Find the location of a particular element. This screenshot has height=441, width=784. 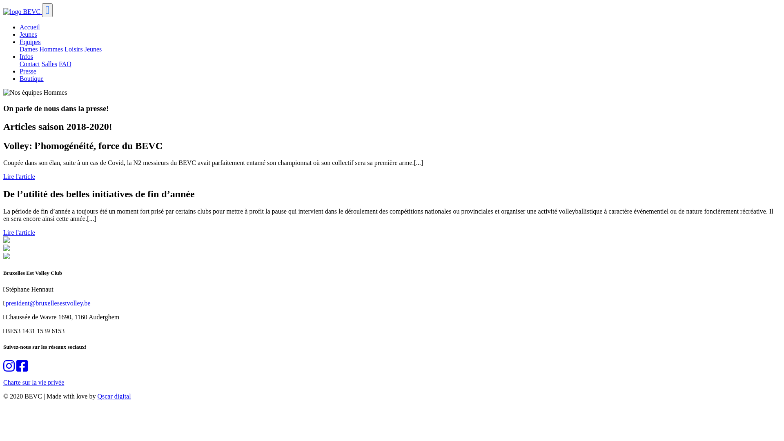

Jeunes is located at coordinates (29, 34).